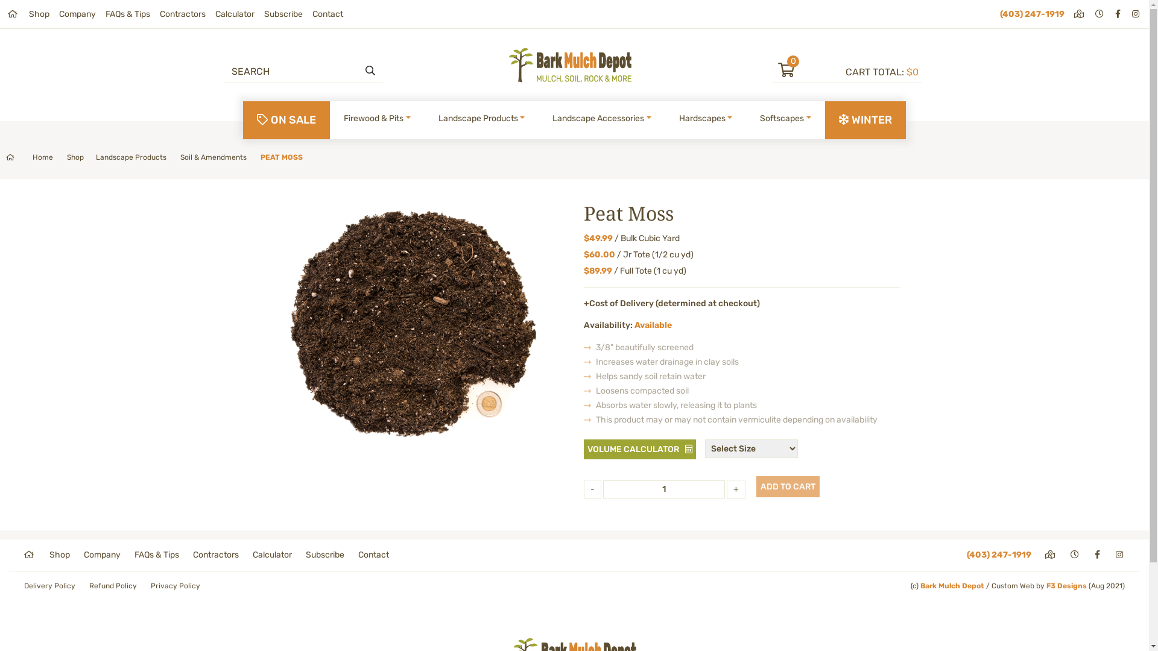 This screenshot has width=1158, height=651. I want to click on Company, so click(77, 14).